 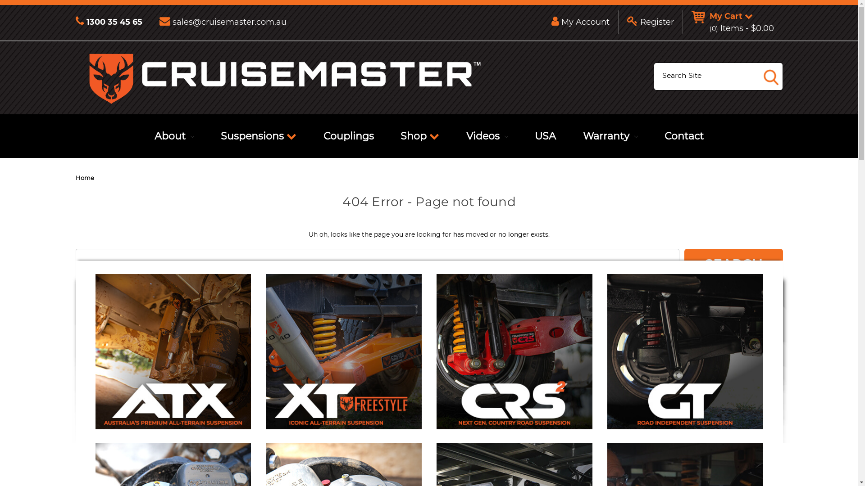 What do you see at coordinates (114, 22) in the screenshot?
I see `1300 35 45 65` at bounding box center [114, 22].